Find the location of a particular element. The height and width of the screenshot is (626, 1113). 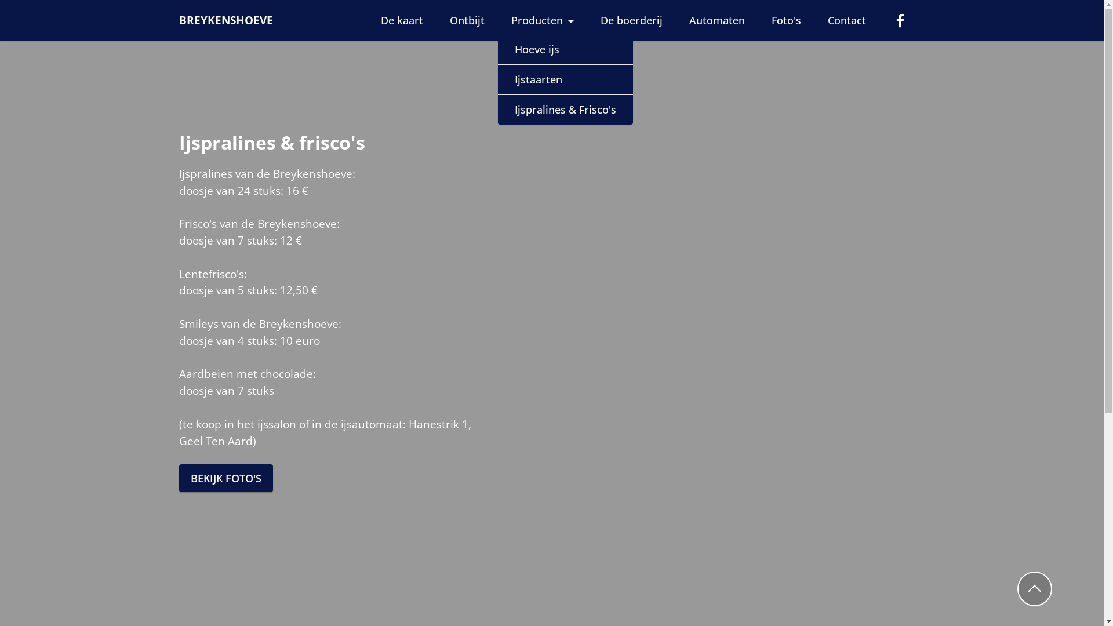

BEKIJK FOTO'S is located at coordinates (225, 478).